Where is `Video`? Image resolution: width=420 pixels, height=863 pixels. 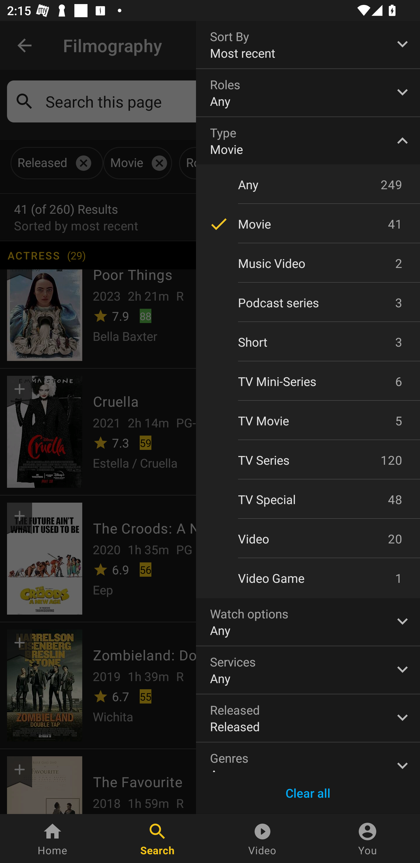 Video is located at coordinates (262, 839).